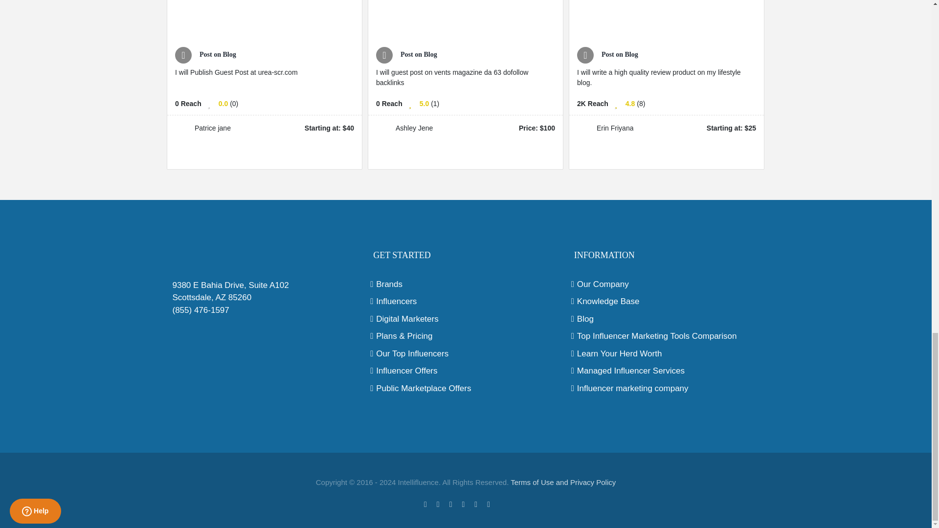 The width and height of the screenshot is (939, 528). I want to click on Facebook, so click(425, 505).